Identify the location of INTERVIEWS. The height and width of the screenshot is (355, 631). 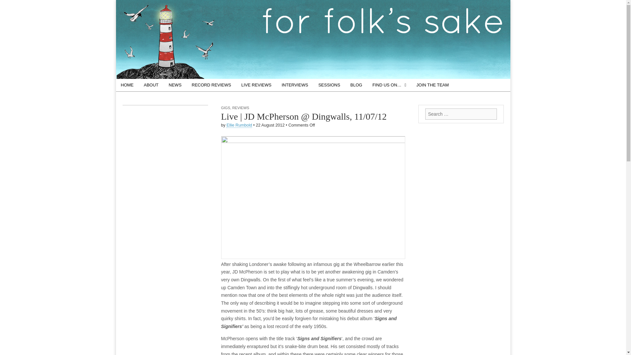
(295, 85).